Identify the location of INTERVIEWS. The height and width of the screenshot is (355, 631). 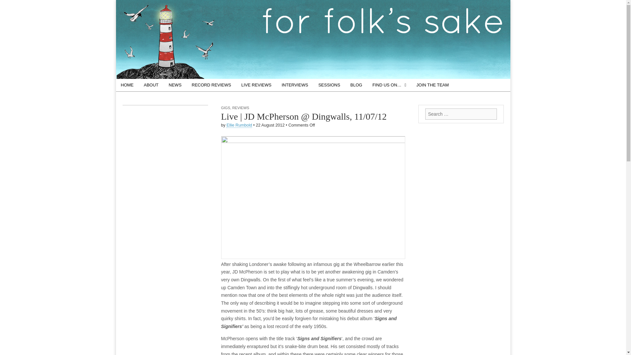
(295, 85).